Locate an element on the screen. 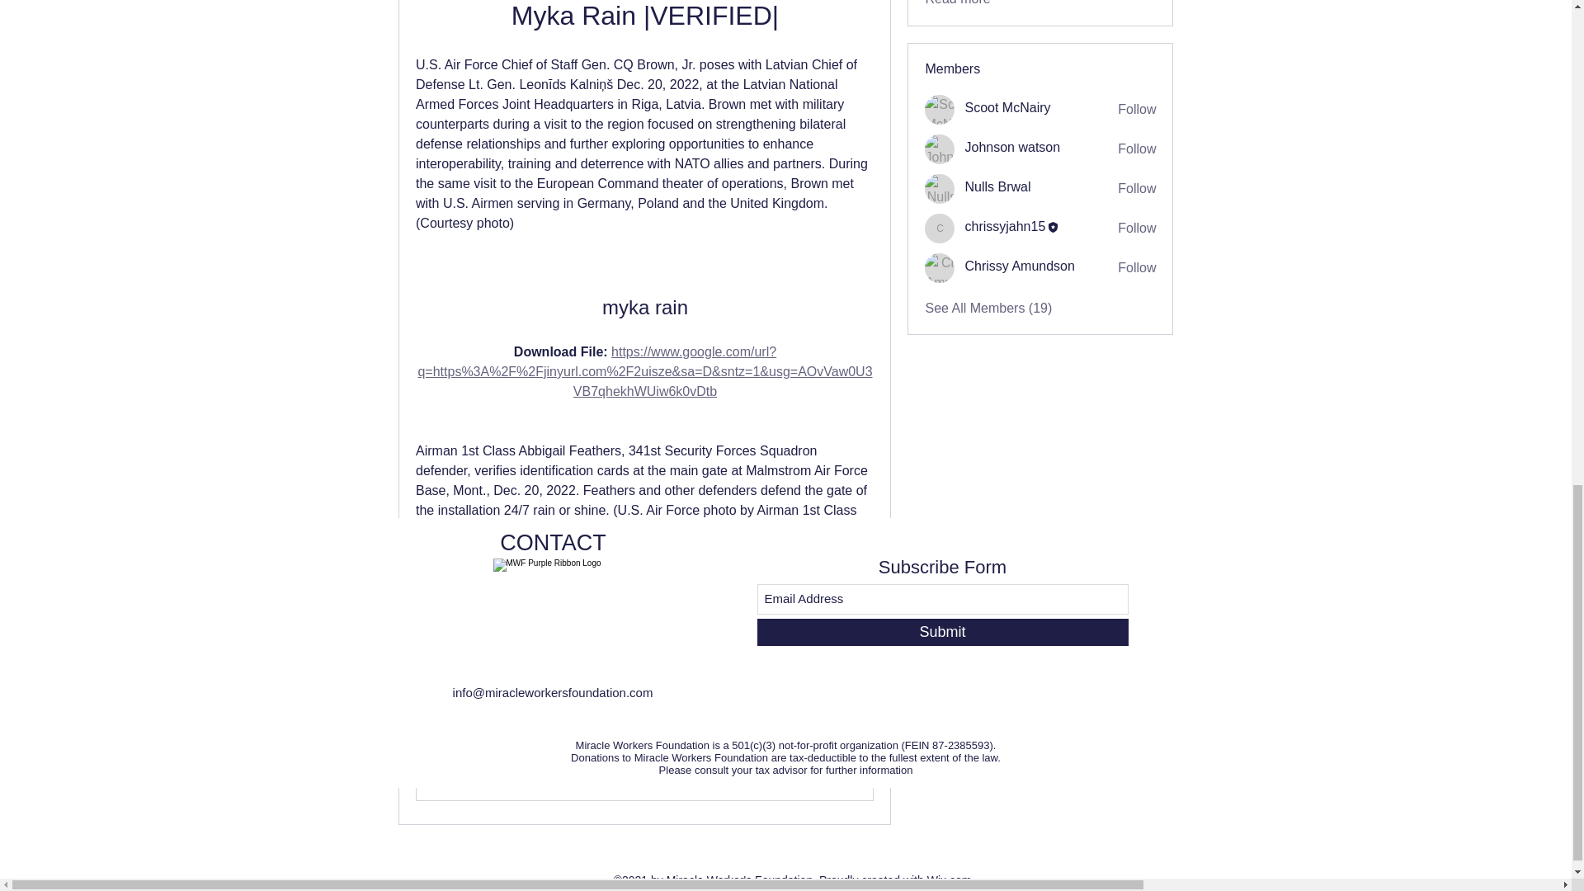 The image size is (1584, 891). Scoot McNairy is located at coordinates (1006, 107).